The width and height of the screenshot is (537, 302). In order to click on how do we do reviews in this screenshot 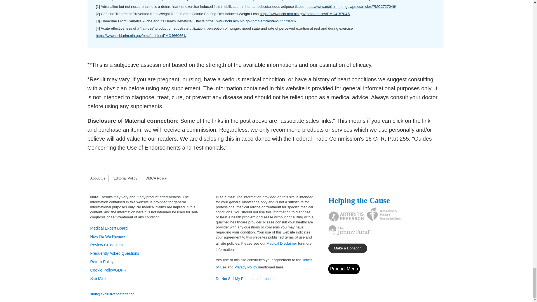, I will do `click(107, 237)`.